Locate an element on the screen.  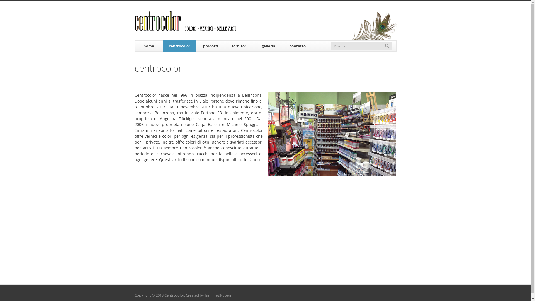
Search is located at coordinates (387, 46).